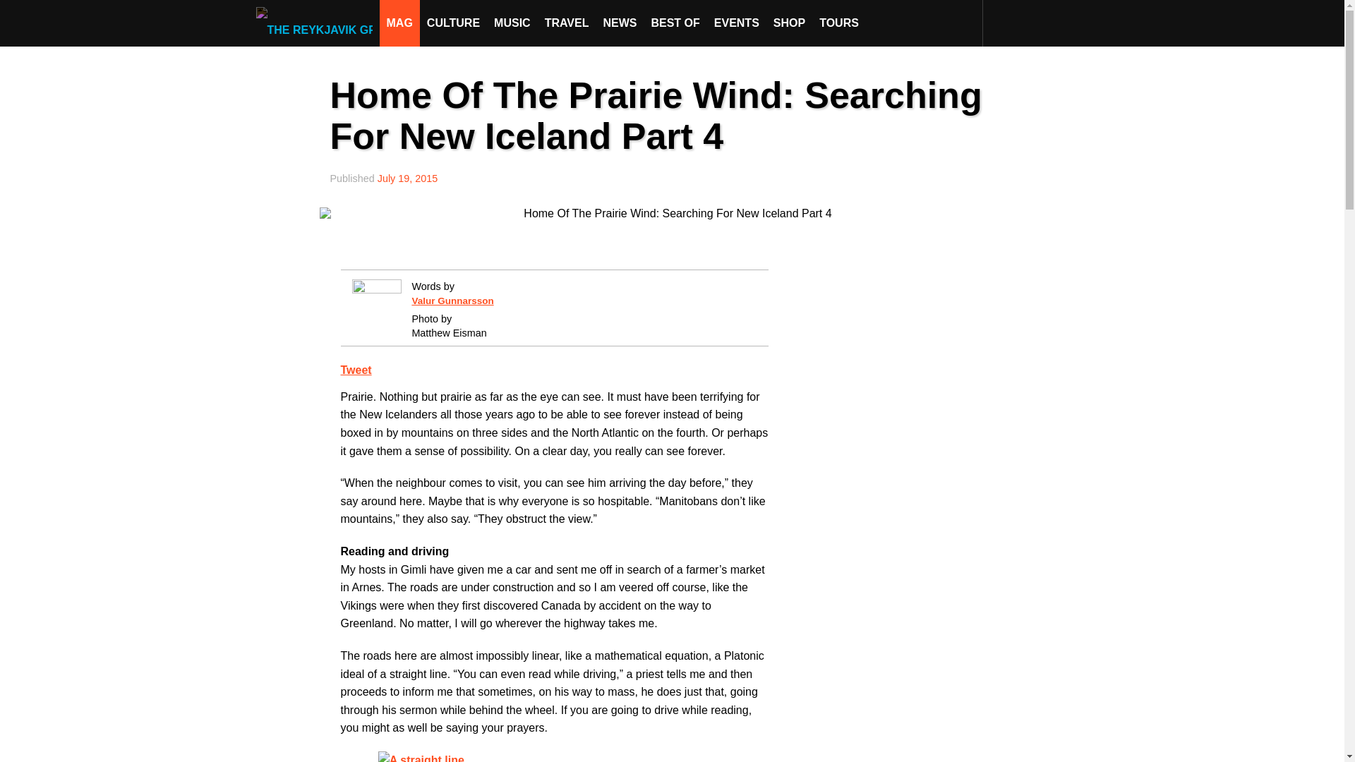  I want to click on TOURS, so click(838, 23).